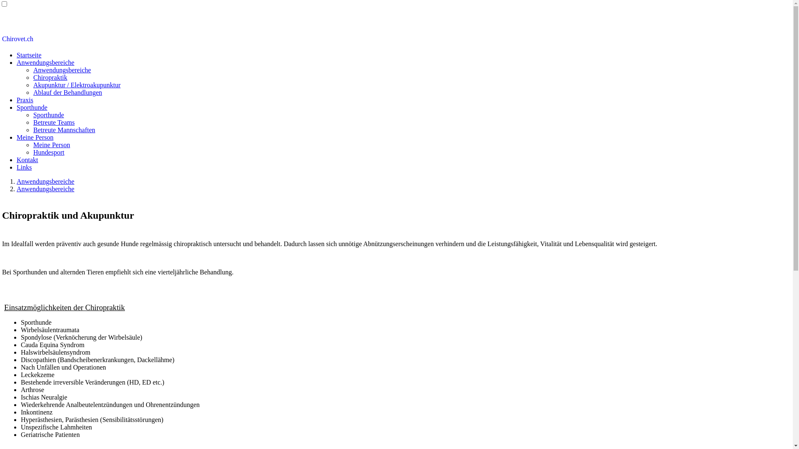 The width and height of the screenshot is (799, 449). What do you see at coordinates (27, 160) in the screenshot?
I see `Kontakt` at bounding box center [27, 160].